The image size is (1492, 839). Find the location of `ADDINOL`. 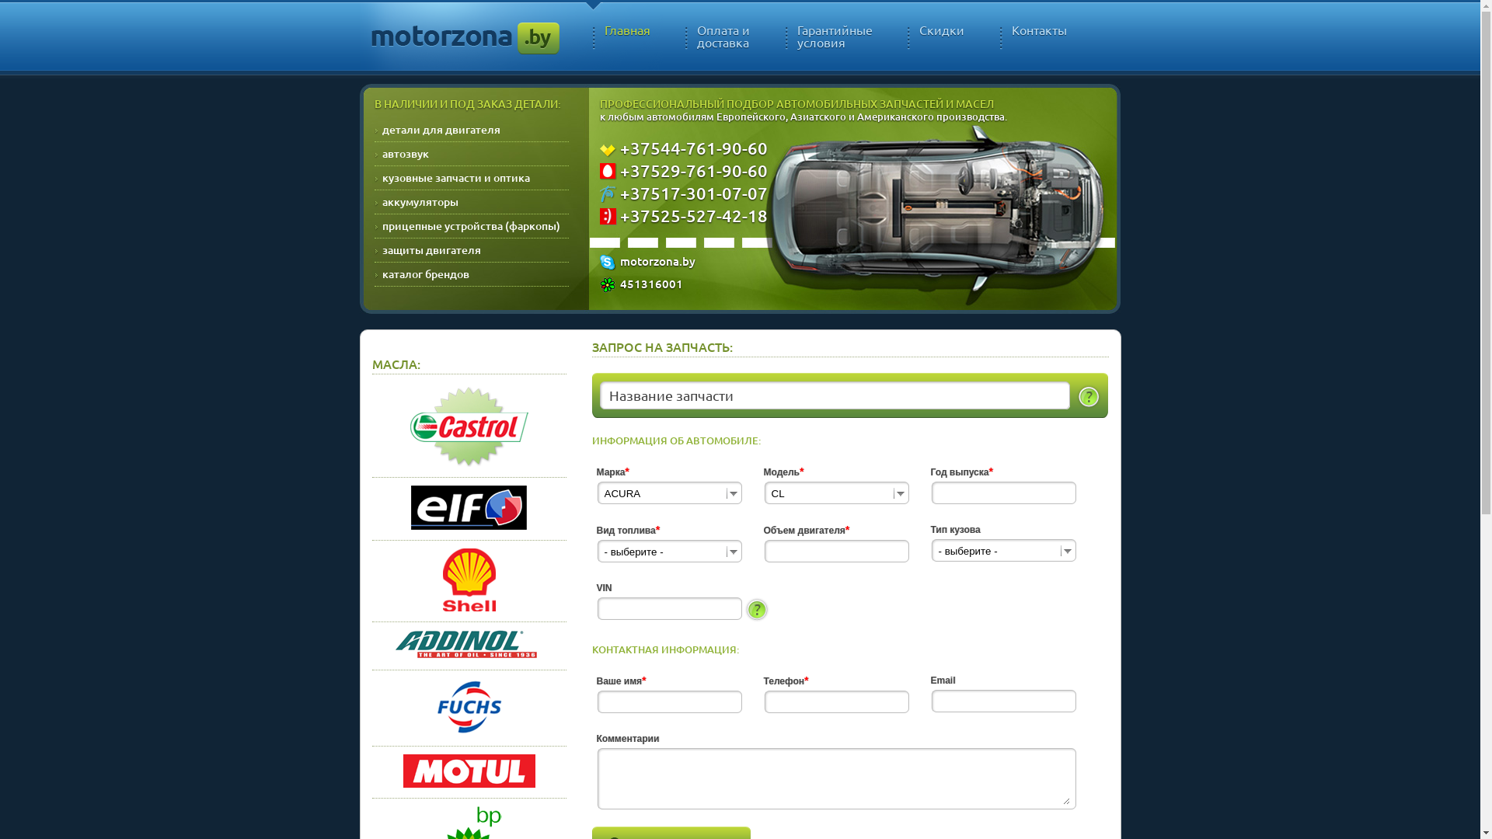

ADDINOL is located at coordinates (469, 656).